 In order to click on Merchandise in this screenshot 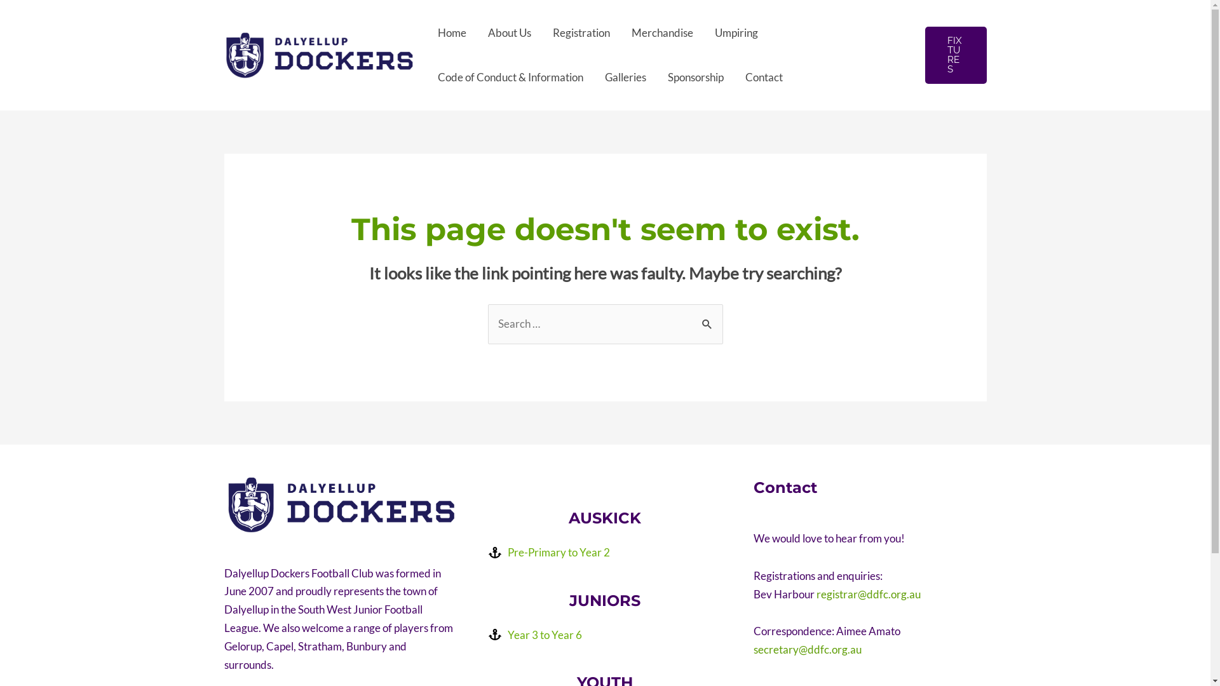, I will do `click(662, 33)`.